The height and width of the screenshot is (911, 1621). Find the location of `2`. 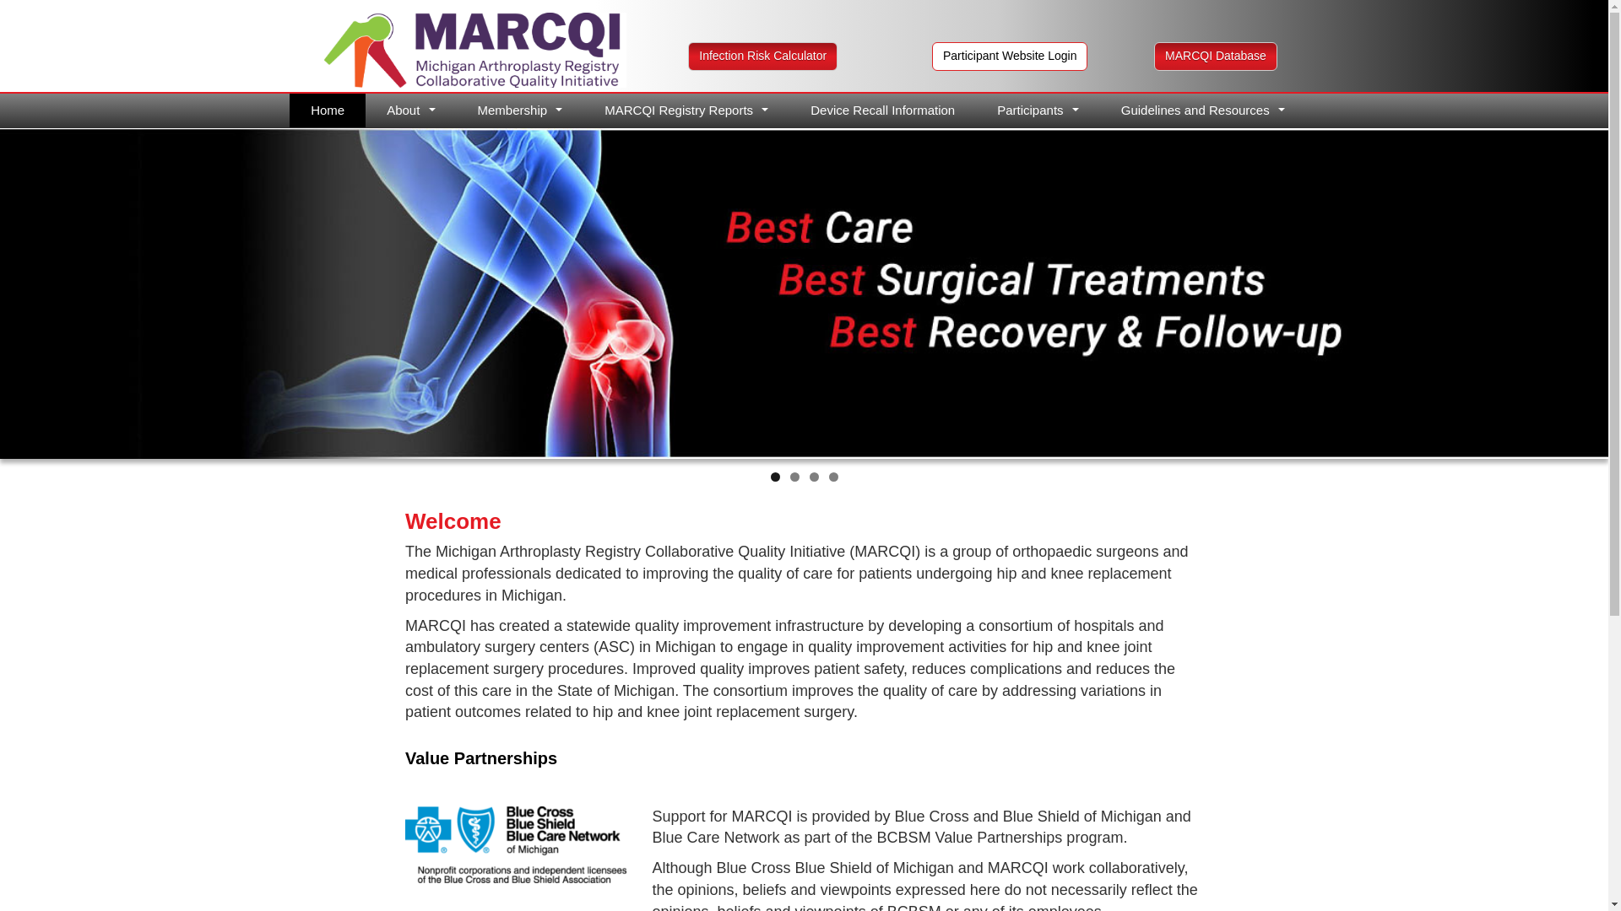

2 is located at coordinates (794, 477).